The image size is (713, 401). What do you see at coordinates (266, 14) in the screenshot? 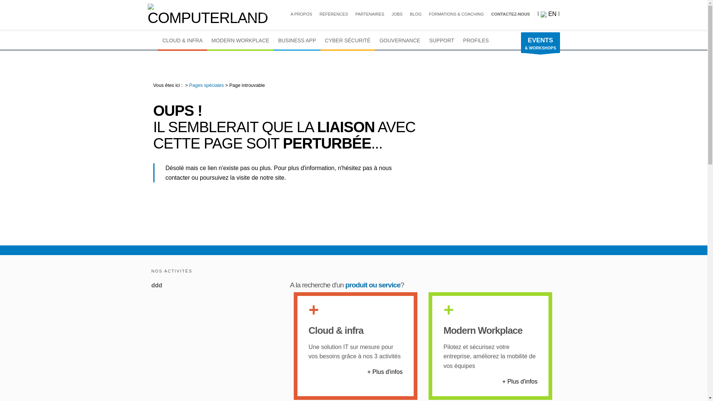
I see `OK` at bounding box center [266, 14].